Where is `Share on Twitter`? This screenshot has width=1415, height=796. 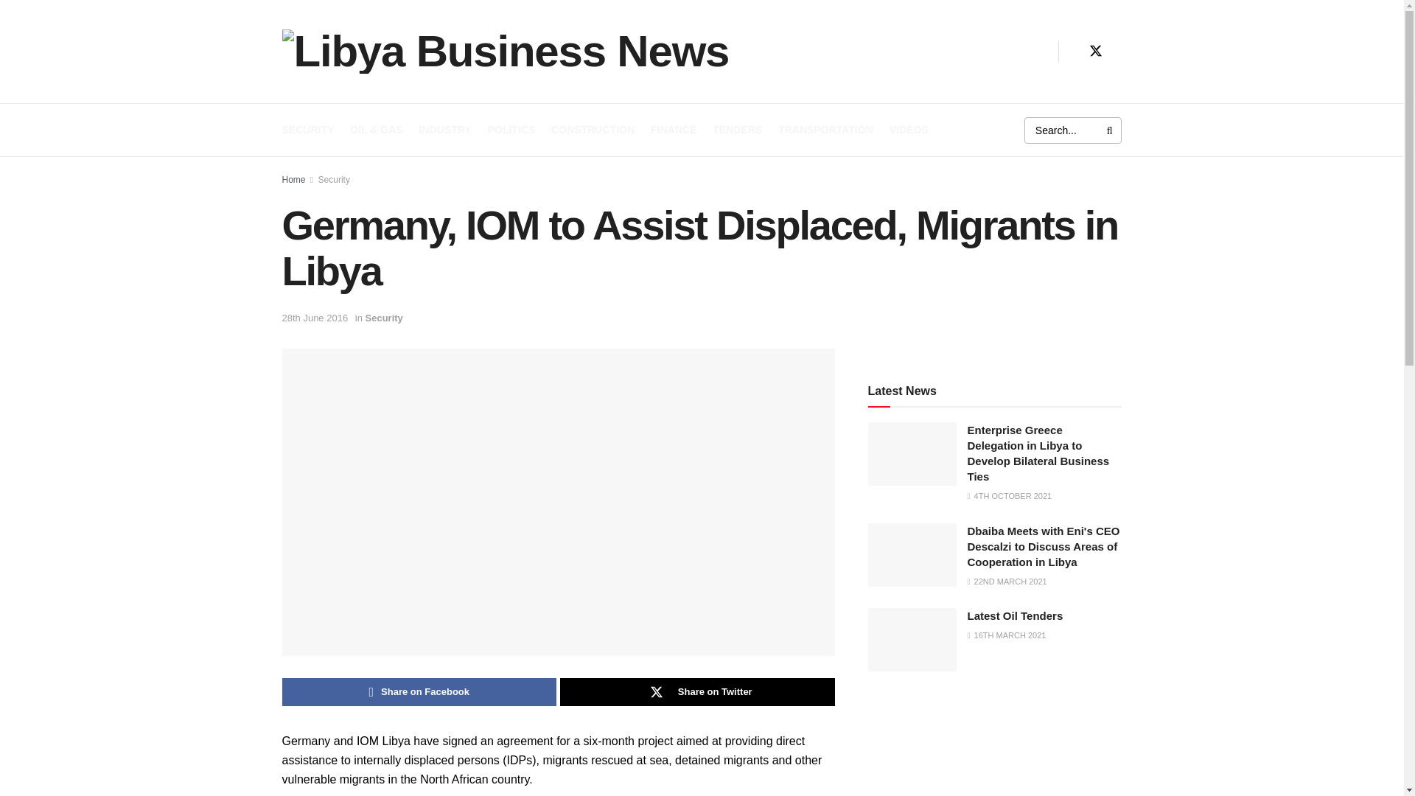 Share on Twitter is located at coordinates (697, 691).